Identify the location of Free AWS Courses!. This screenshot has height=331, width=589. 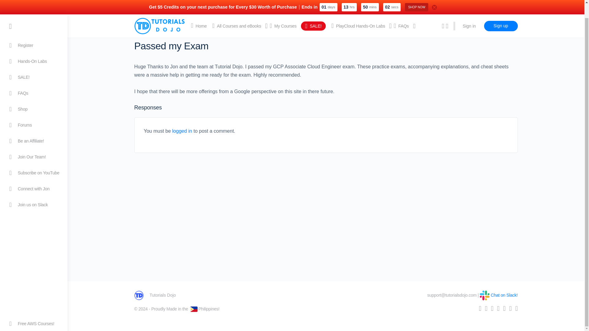
(34, 309).